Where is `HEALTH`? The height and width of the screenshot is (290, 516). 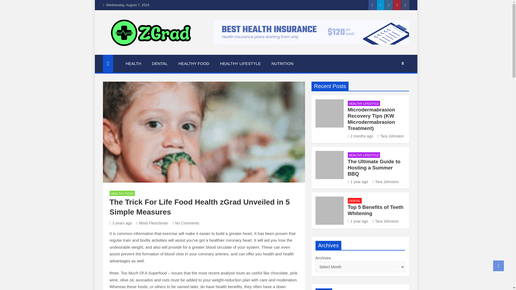 HEALTH is located at coordinates (133, 64).